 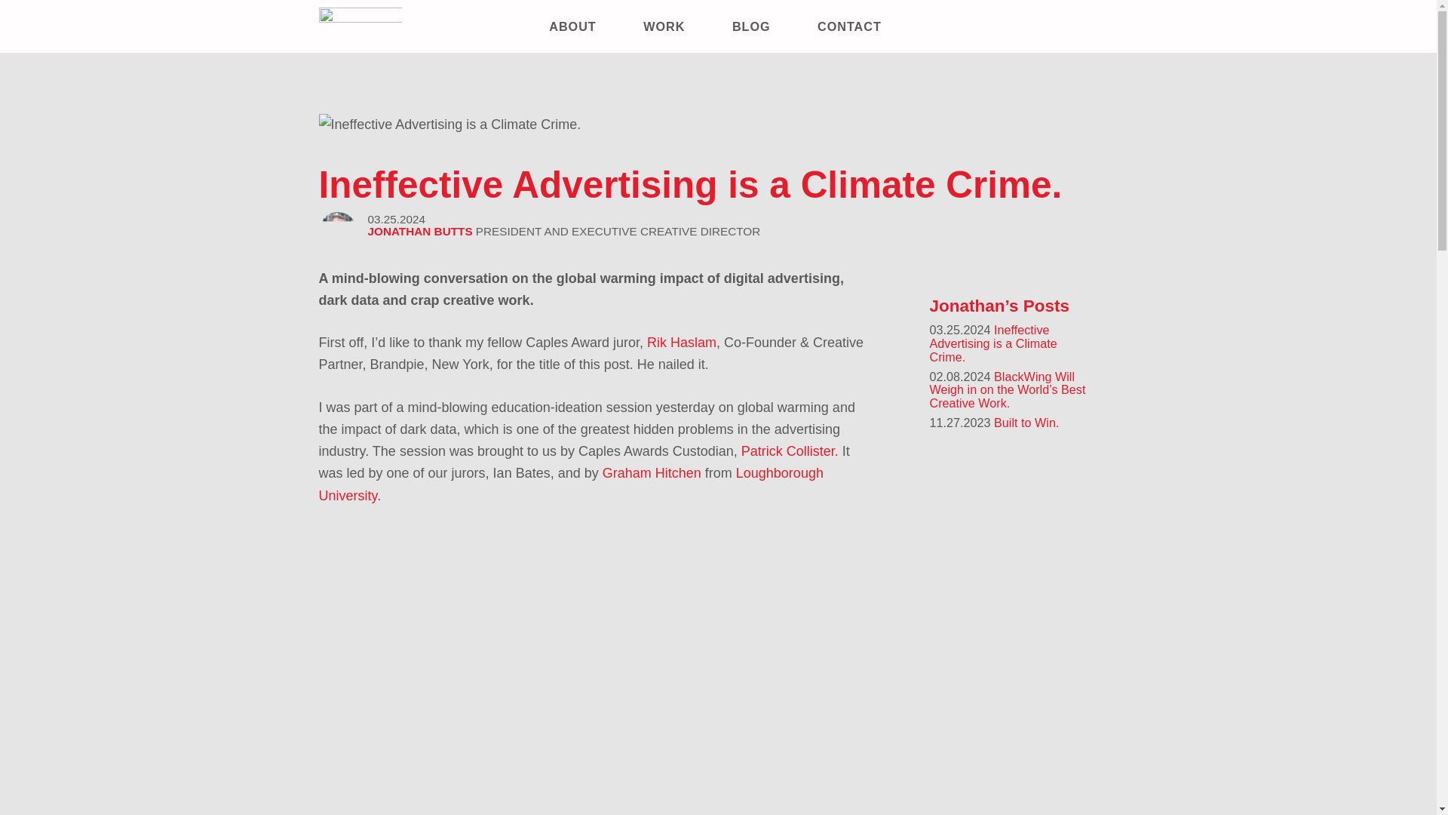 What do you see at coordinates (570, 484) in the screenshot?
I see `Loughborough University` at bounding box center [570, 484].